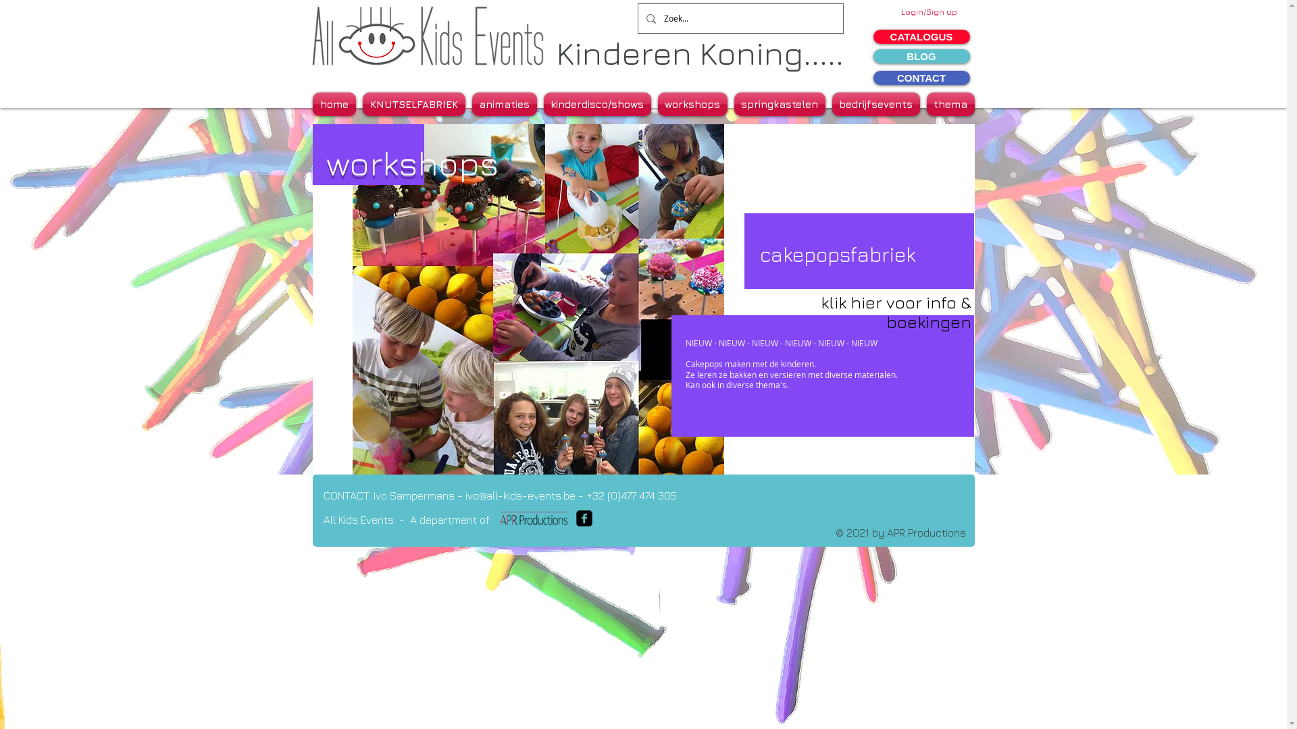  I want to click on klik hier voor info & boekingen, so click(896, 312).